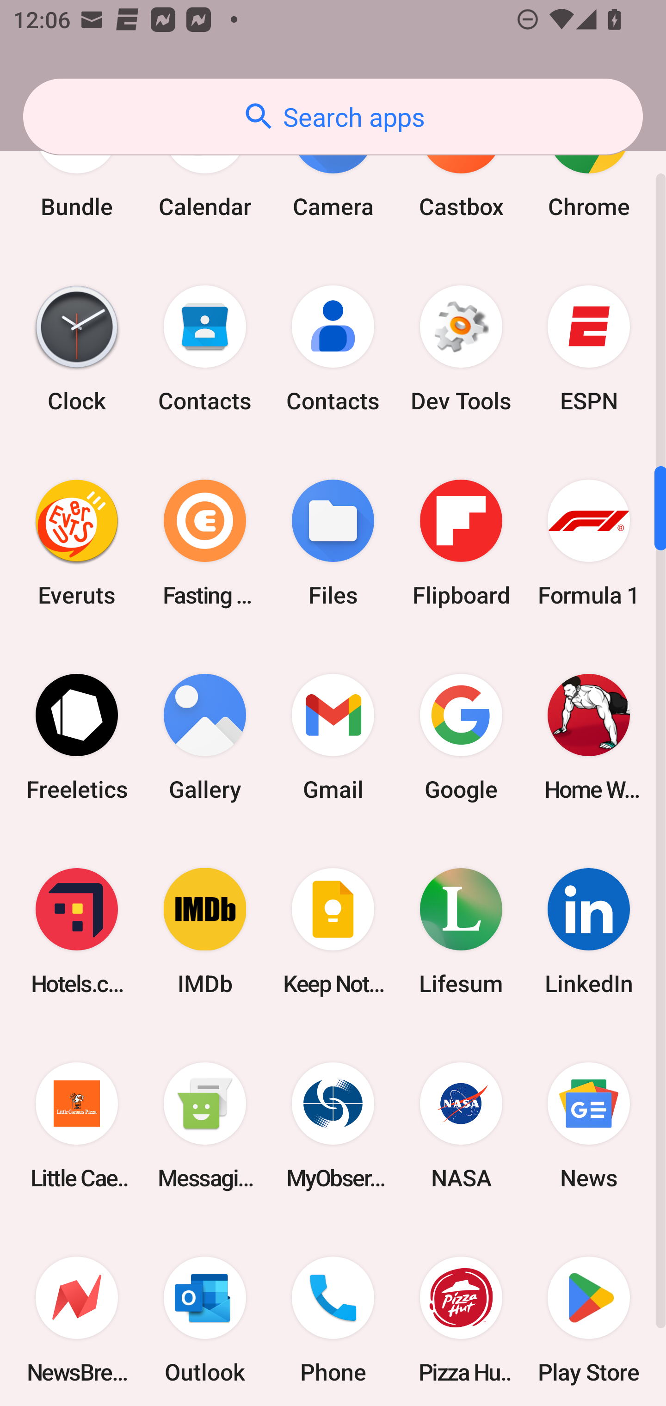  Describe the element at coordinates (461, 736) in the screenshot. I see `Google` at that location.